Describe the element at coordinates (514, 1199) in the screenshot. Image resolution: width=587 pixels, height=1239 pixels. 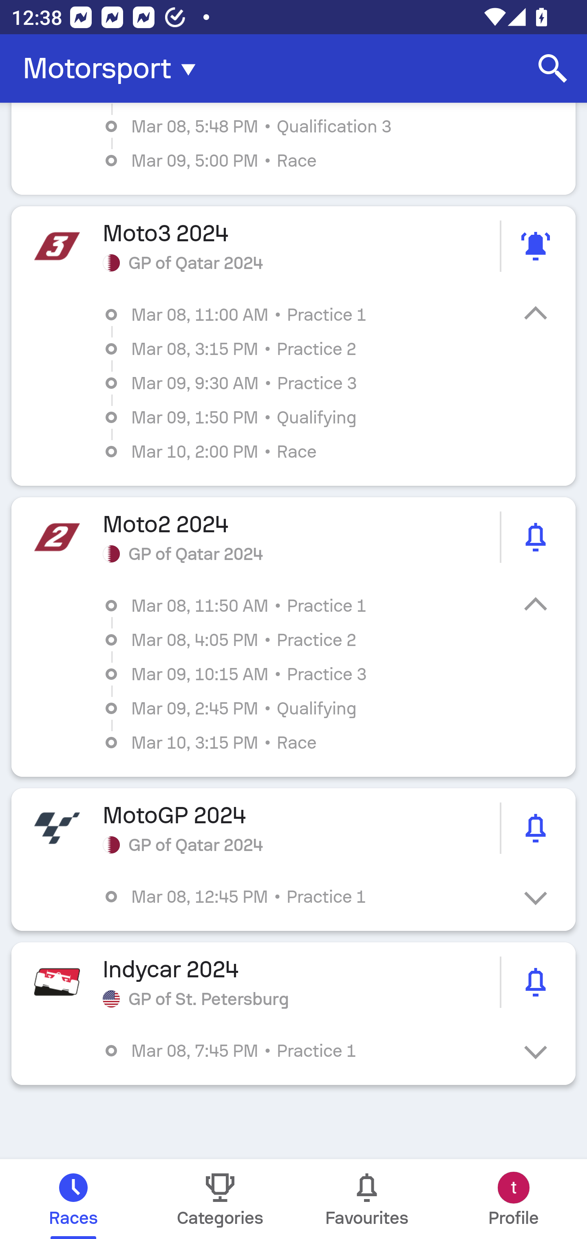
I see `Profile` at that location.